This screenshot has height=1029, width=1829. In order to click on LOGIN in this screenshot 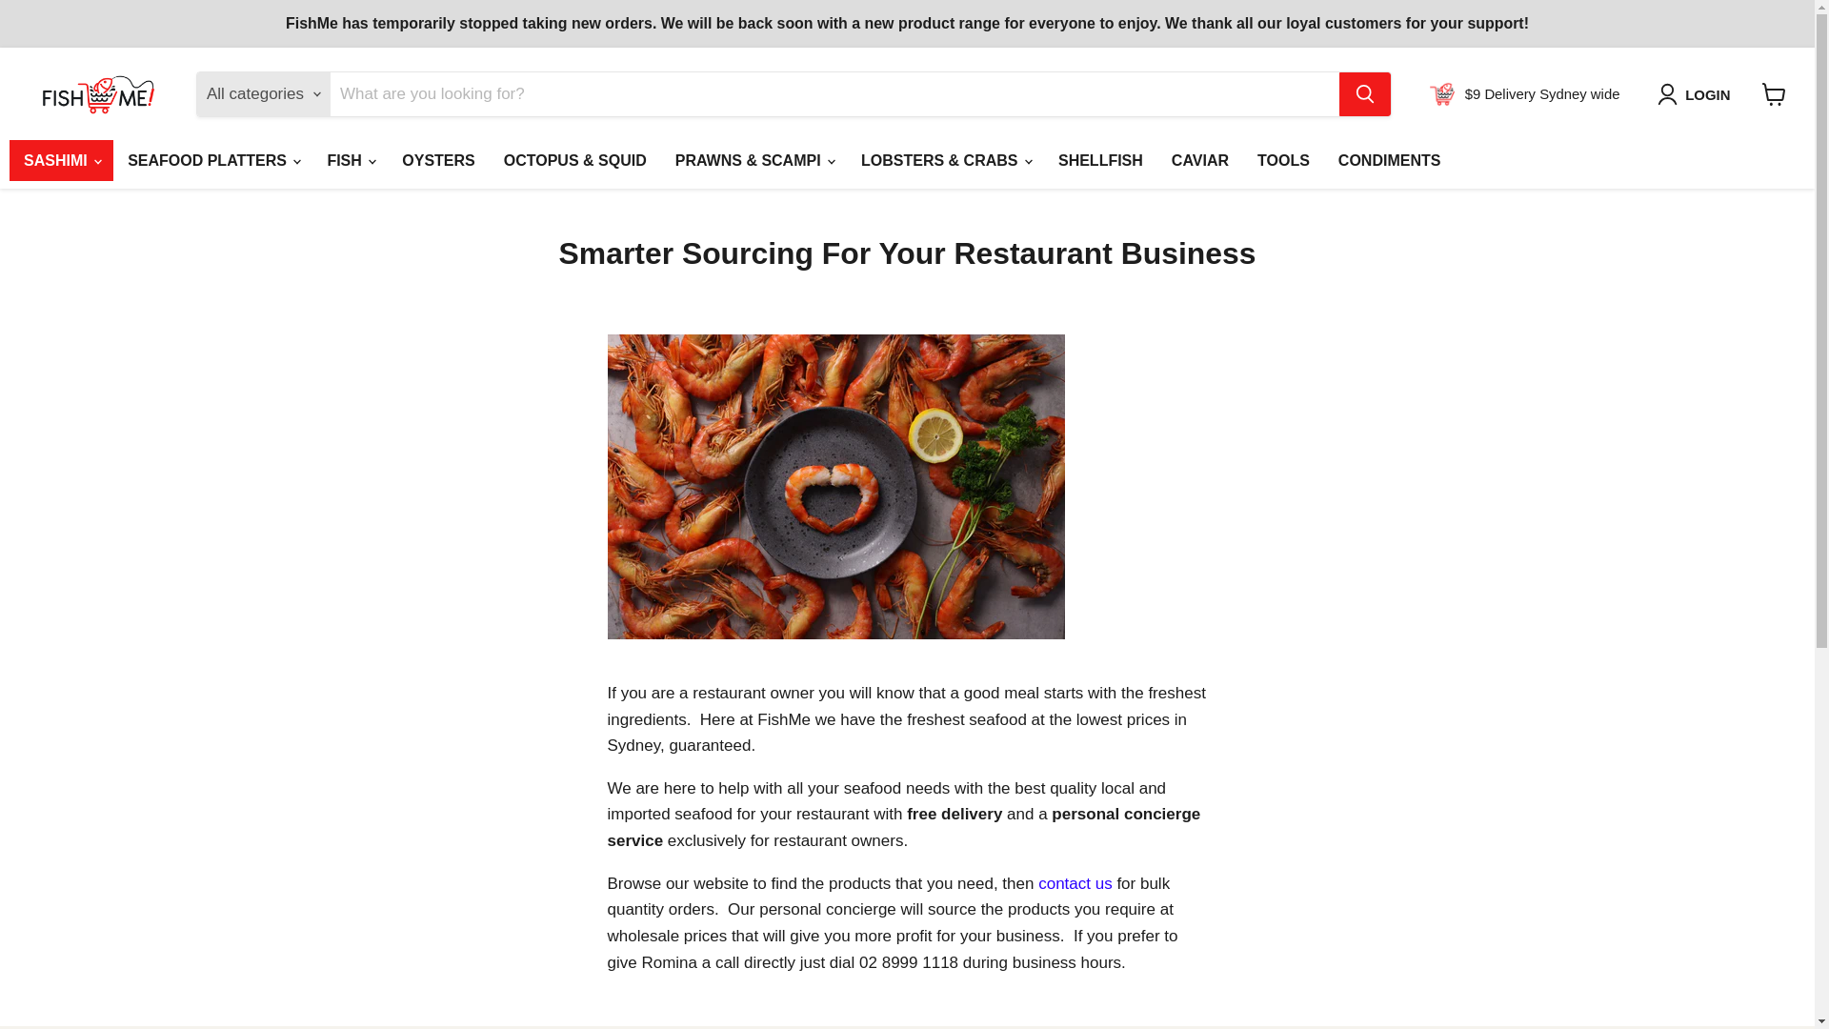, I will do `click(1707, 94)`.